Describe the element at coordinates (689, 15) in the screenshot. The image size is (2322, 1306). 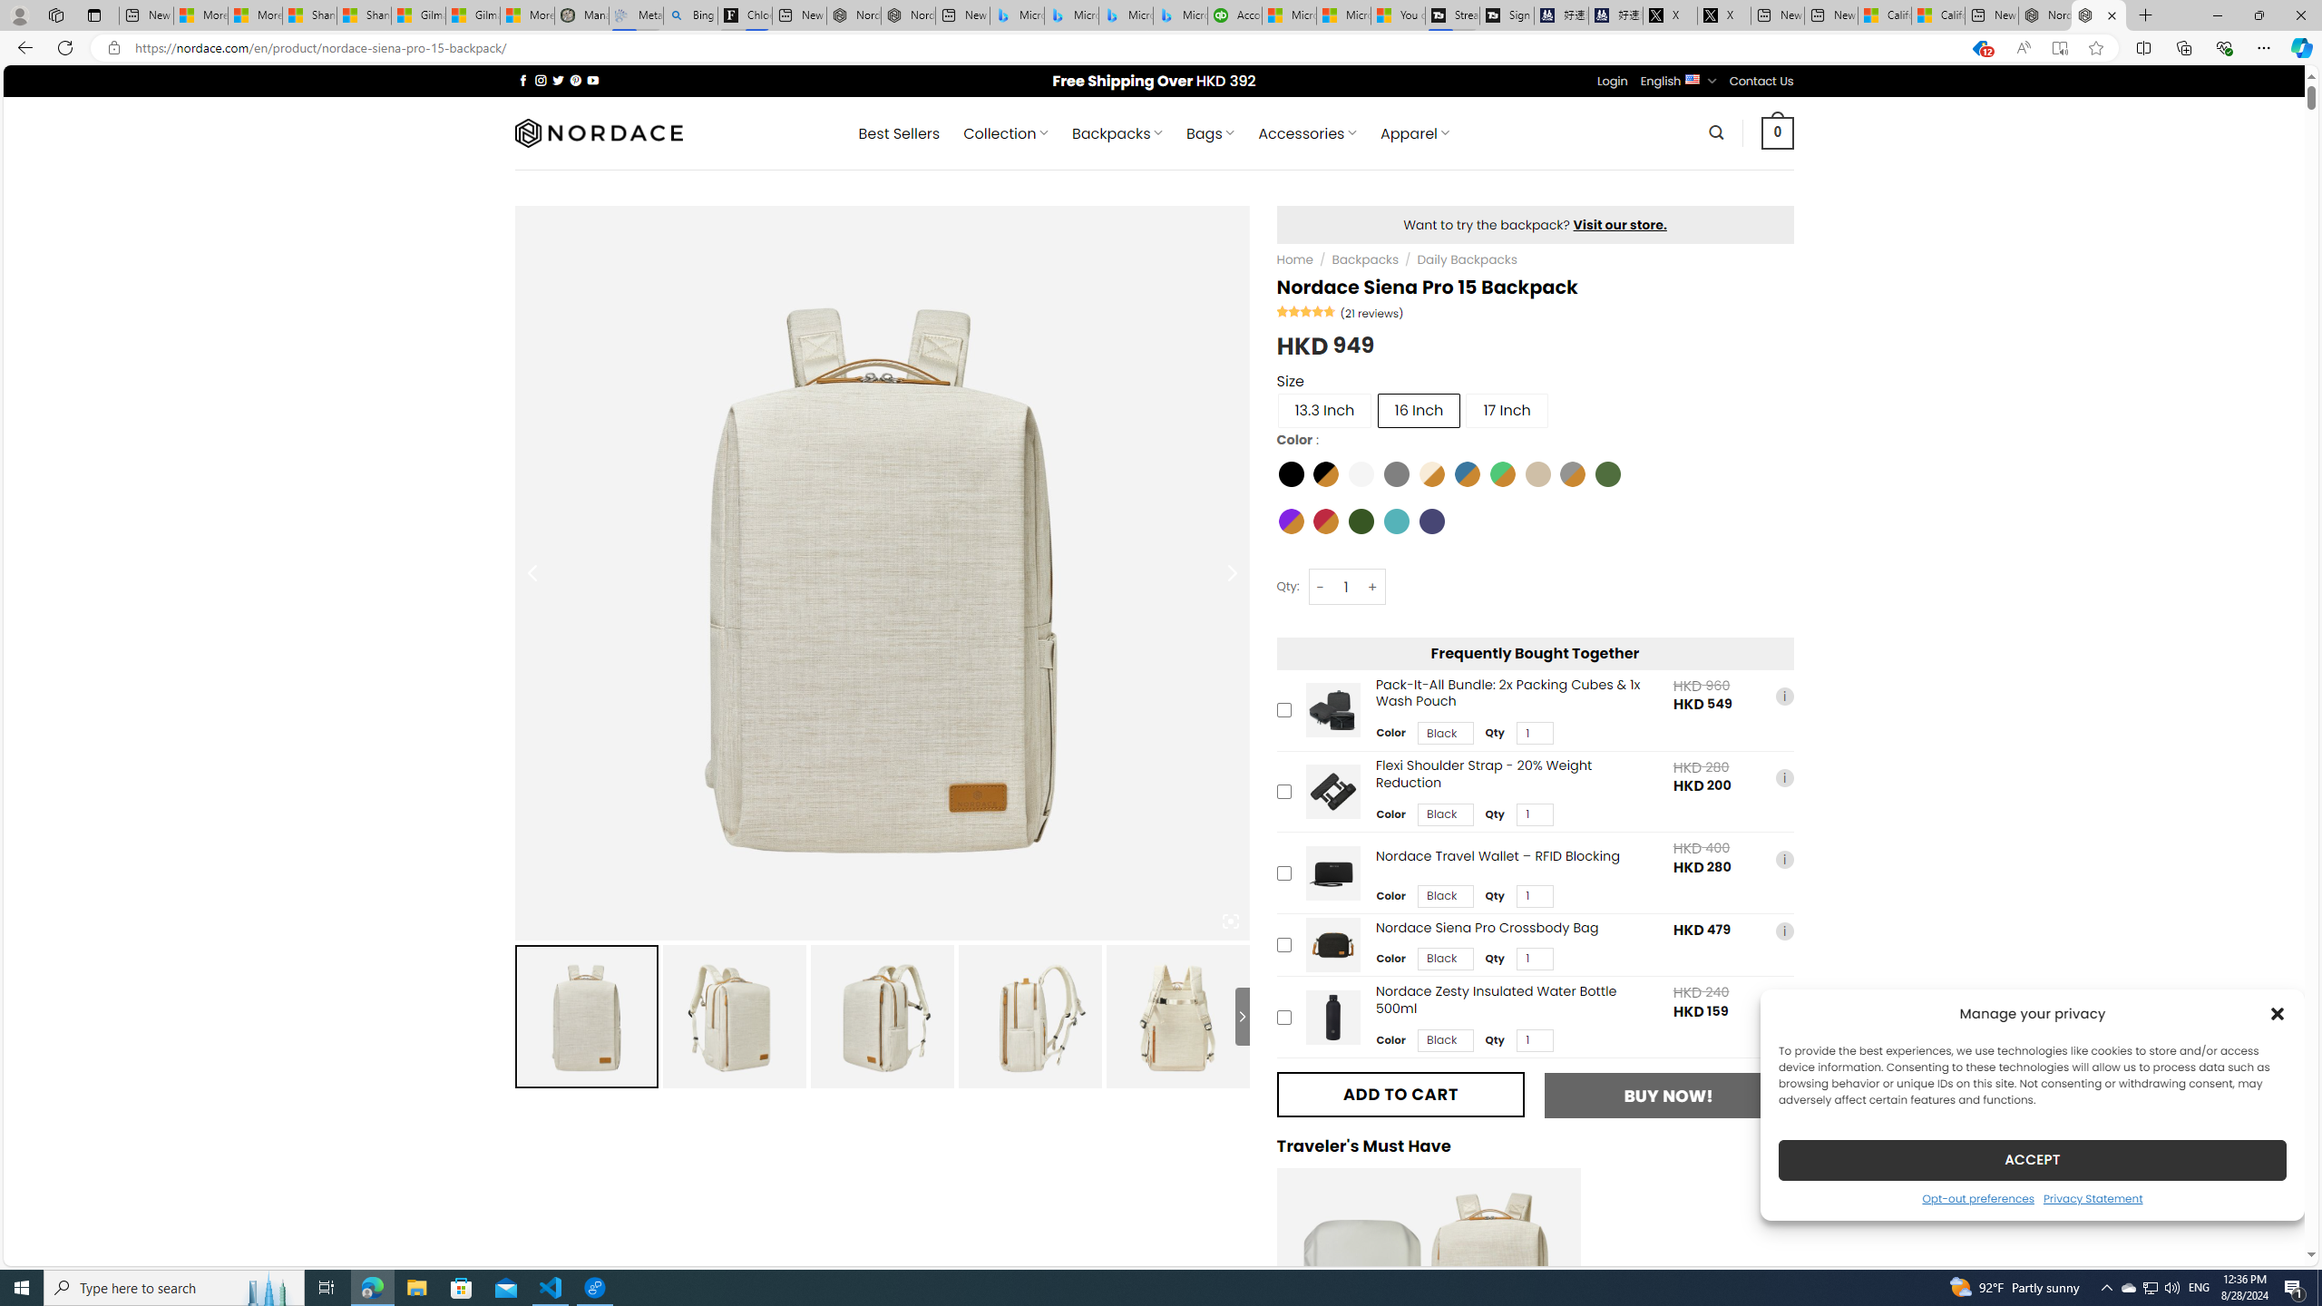
I see `Bing Real Estate - Home sales and rental listings` at that location.